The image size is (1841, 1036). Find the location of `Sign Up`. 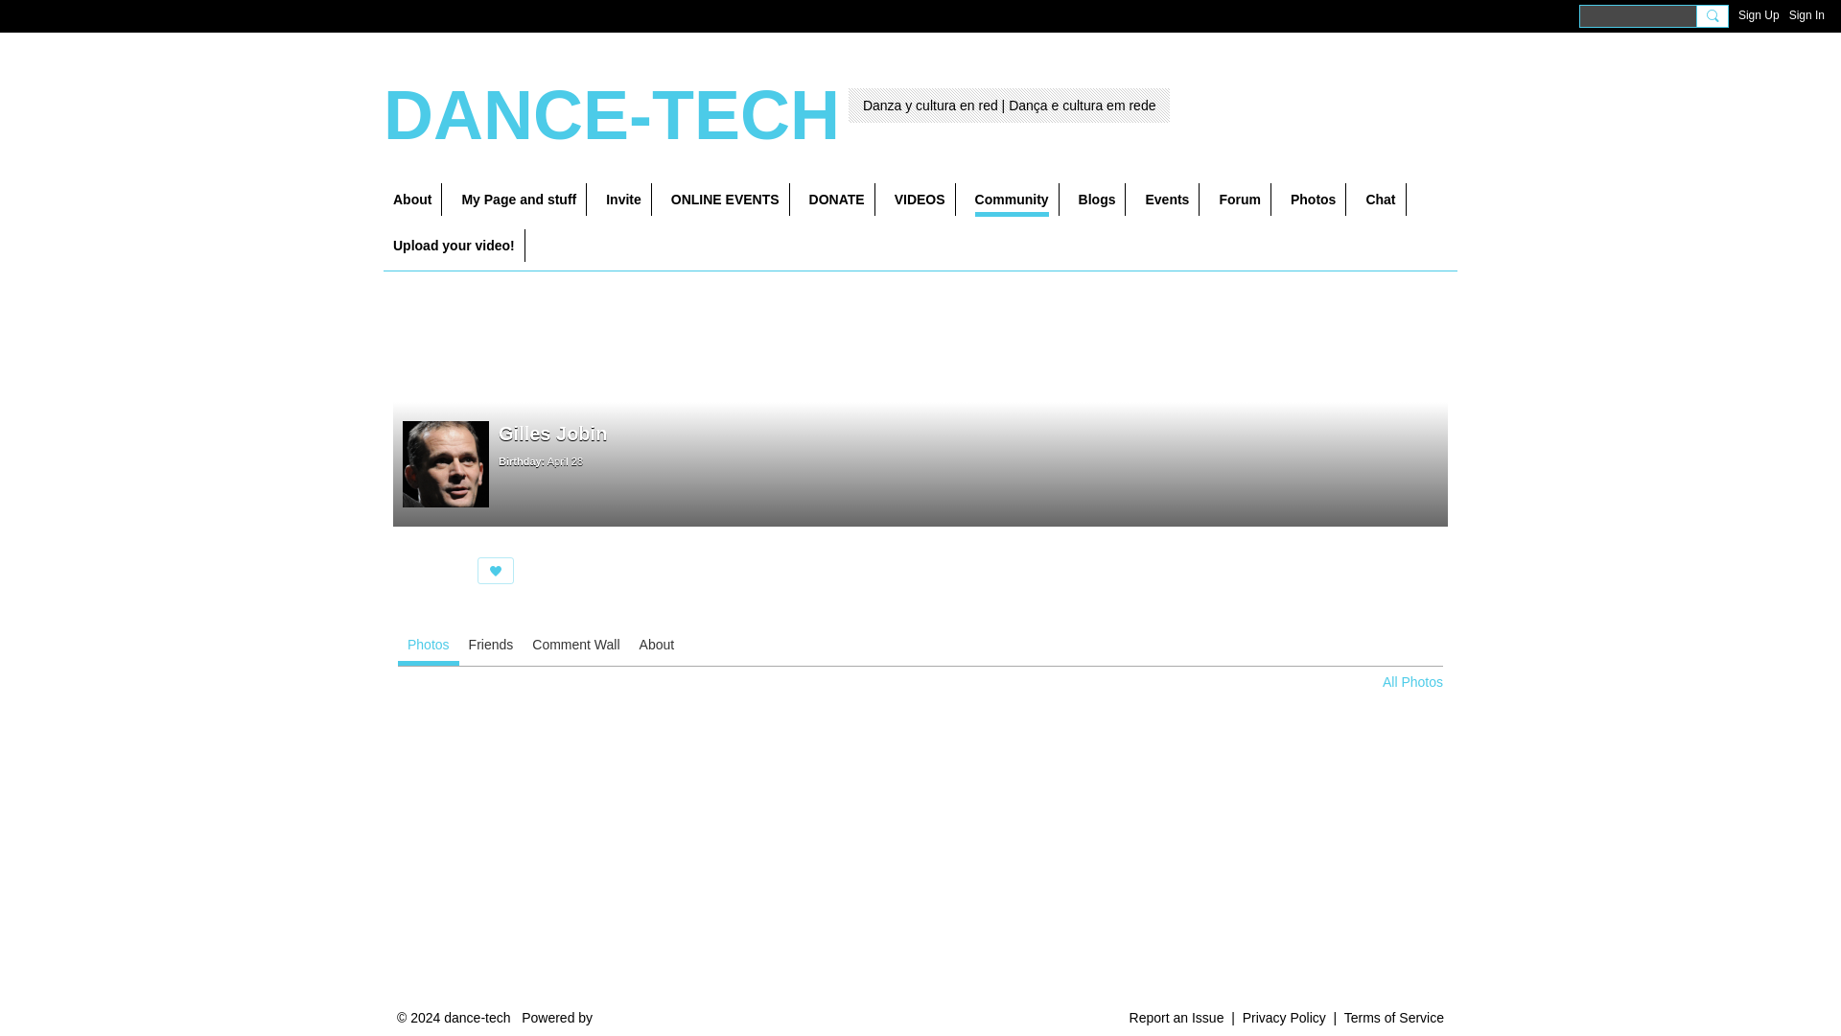

Sign Up is located at coordinates (1759, 15).